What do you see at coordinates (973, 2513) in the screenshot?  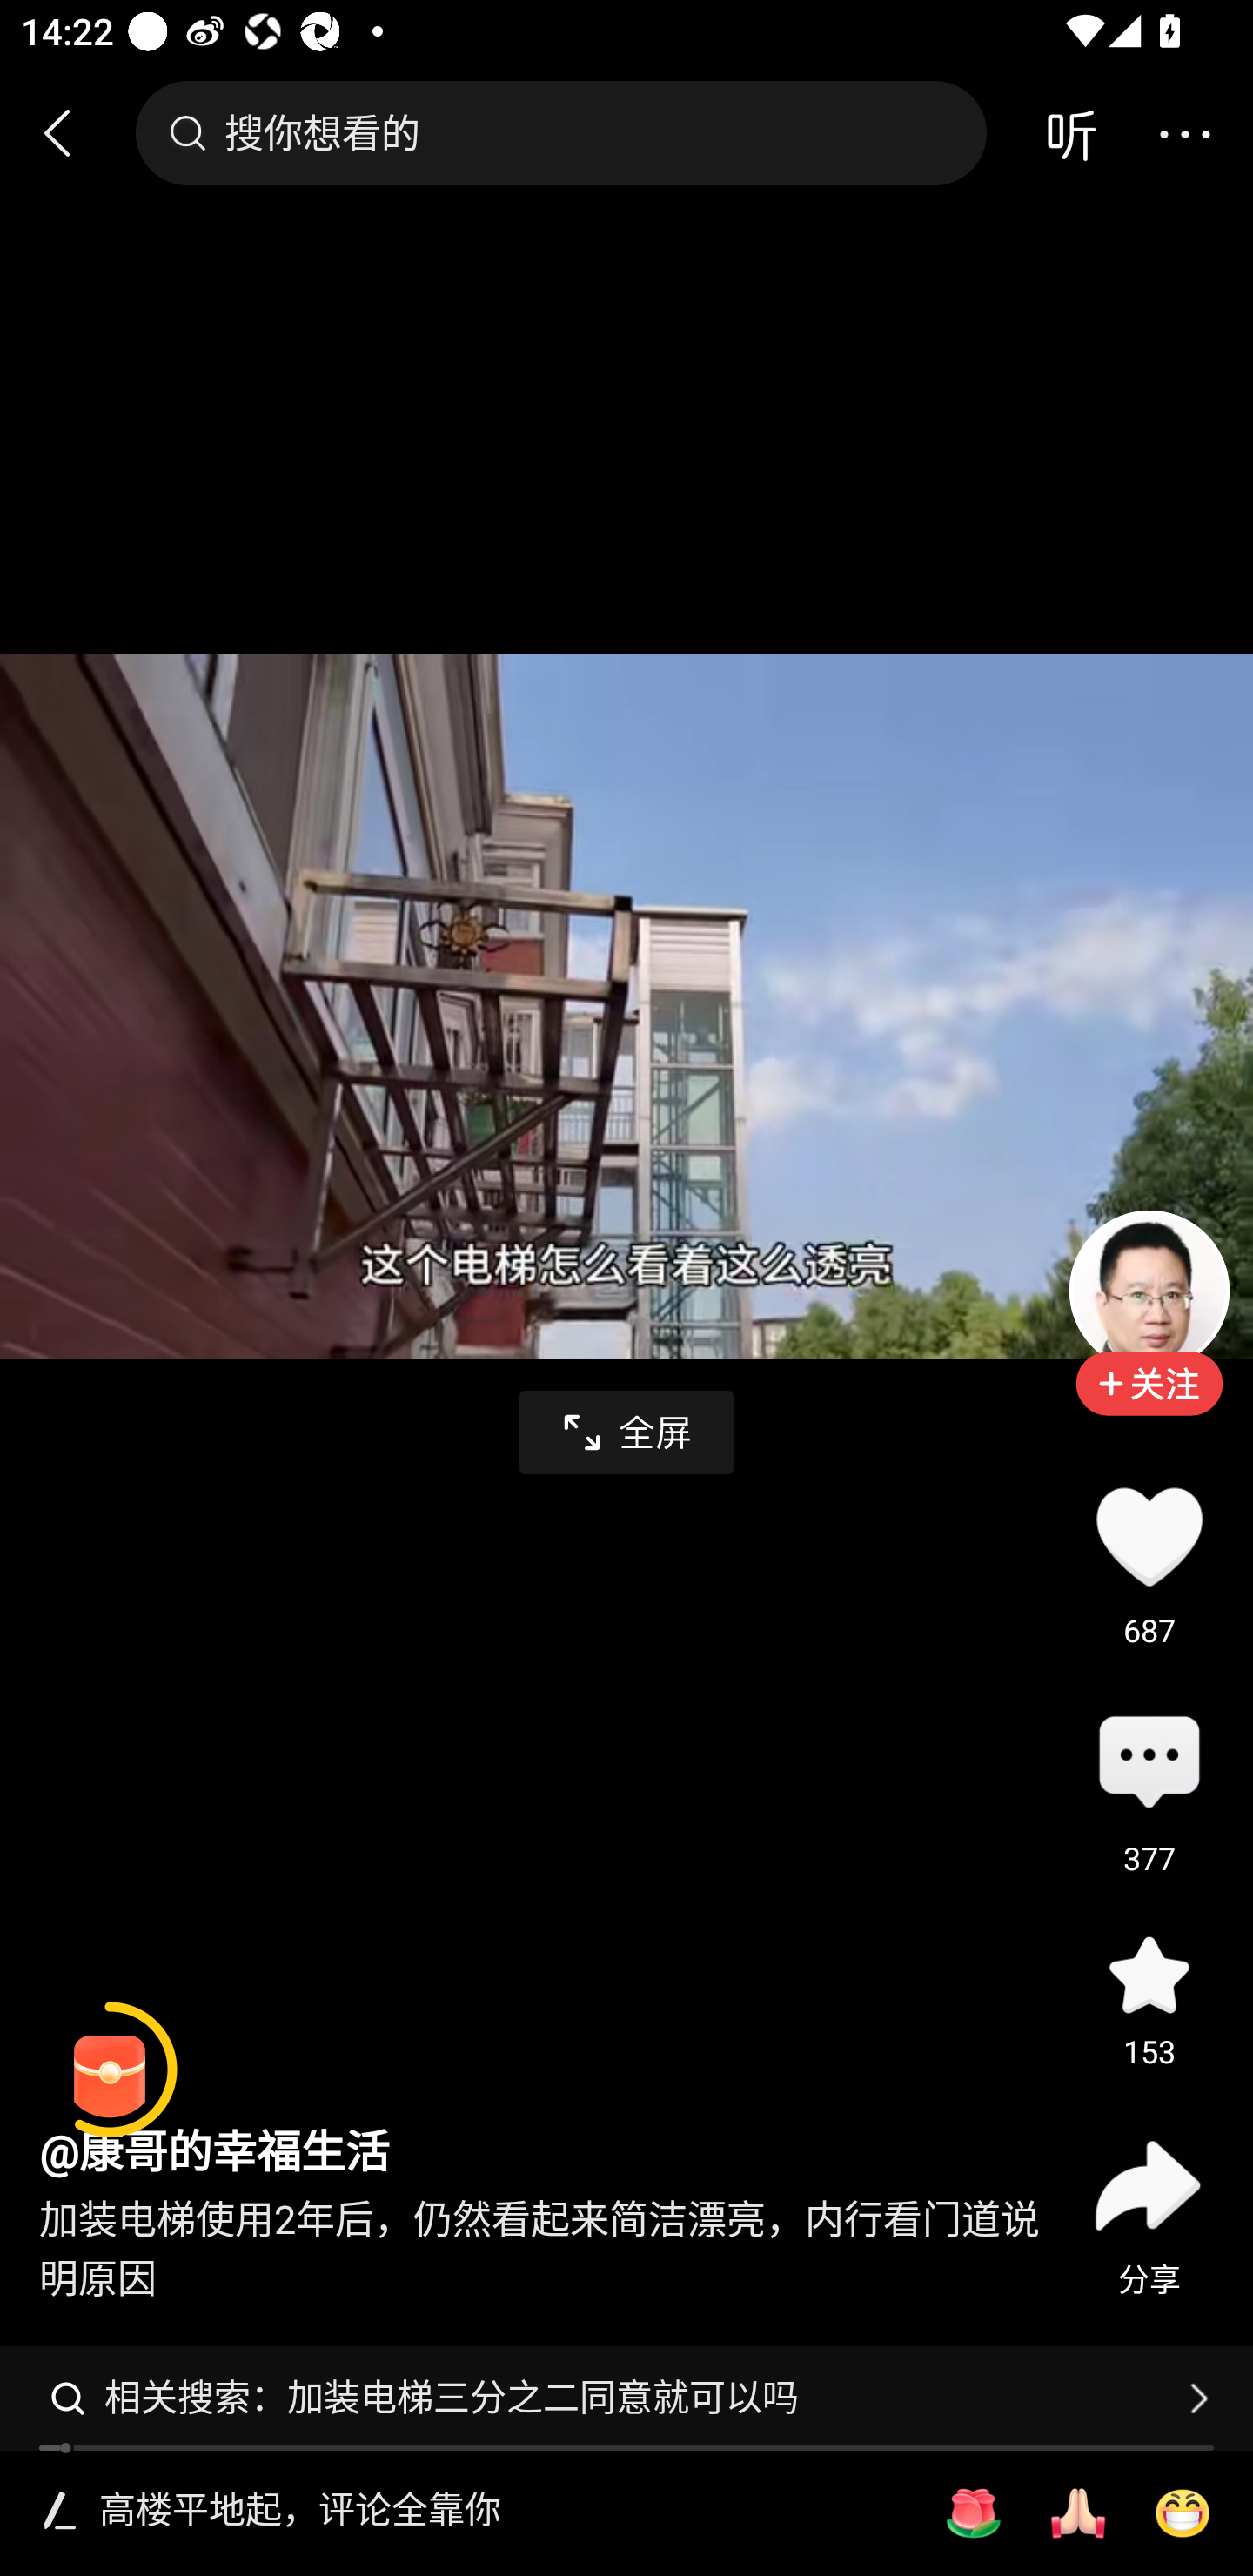 I see `[玫瑰]` at bounding box center [973, 2513].